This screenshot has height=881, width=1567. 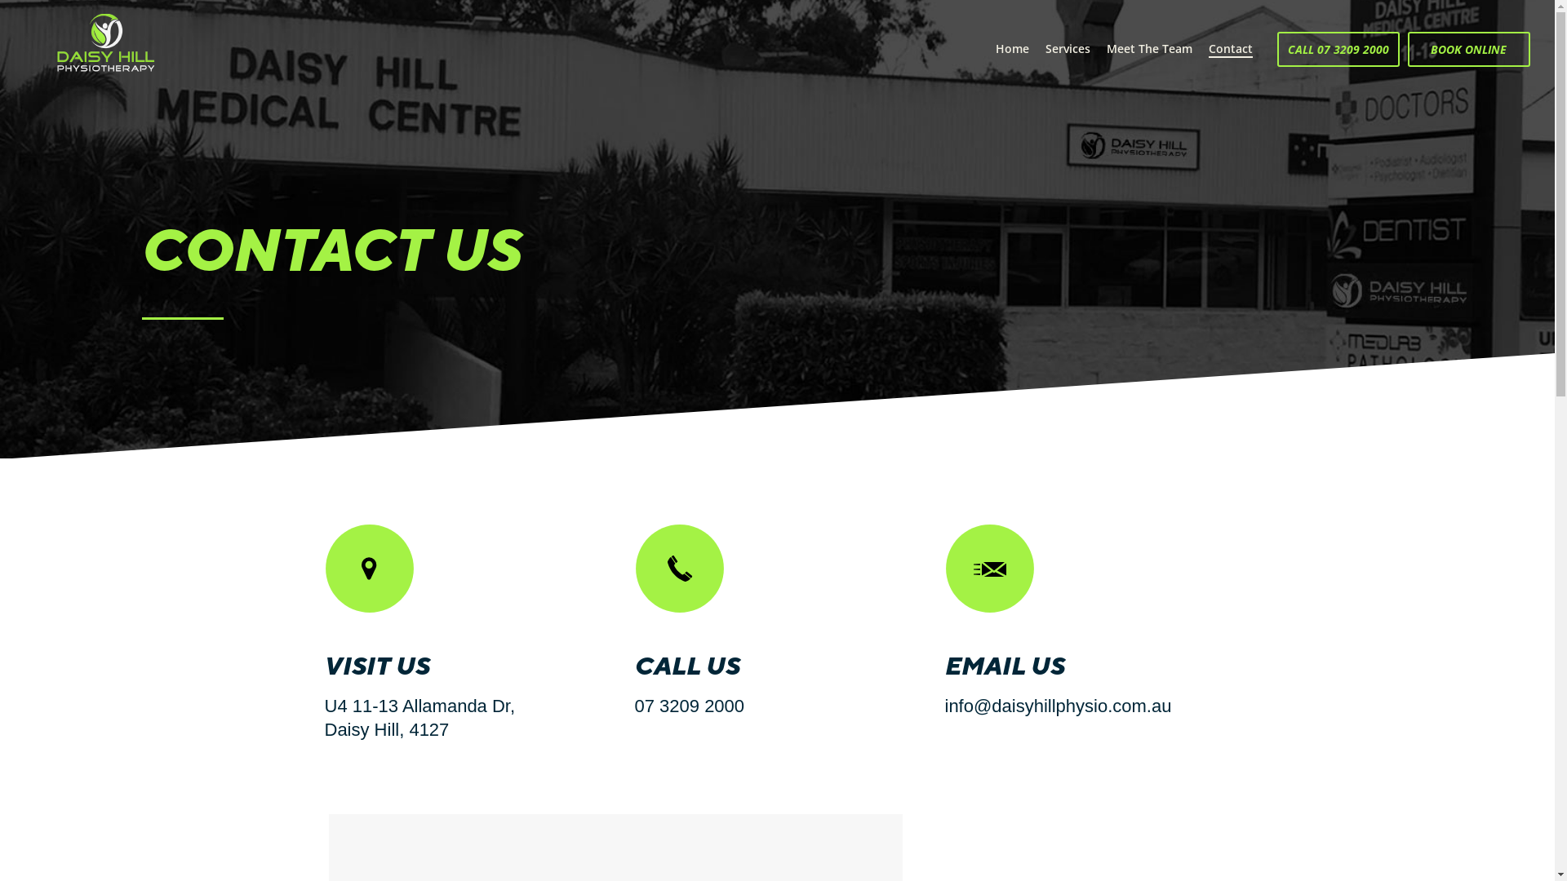 I want to click on BOOK ONLINE, so click(x=1469, y=49).